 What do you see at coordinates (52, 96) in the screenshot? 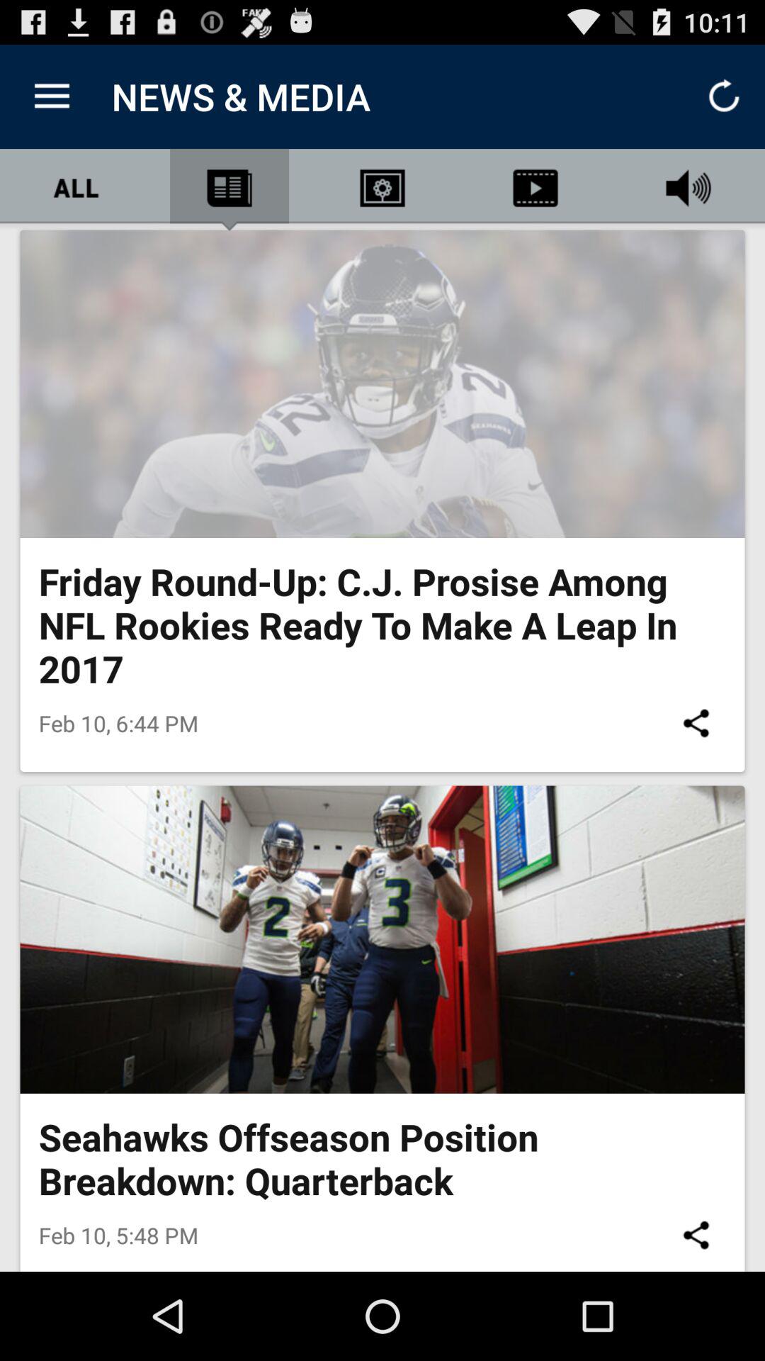
I see `choose the item next to news & media icon` at bounding box center [52, 96].